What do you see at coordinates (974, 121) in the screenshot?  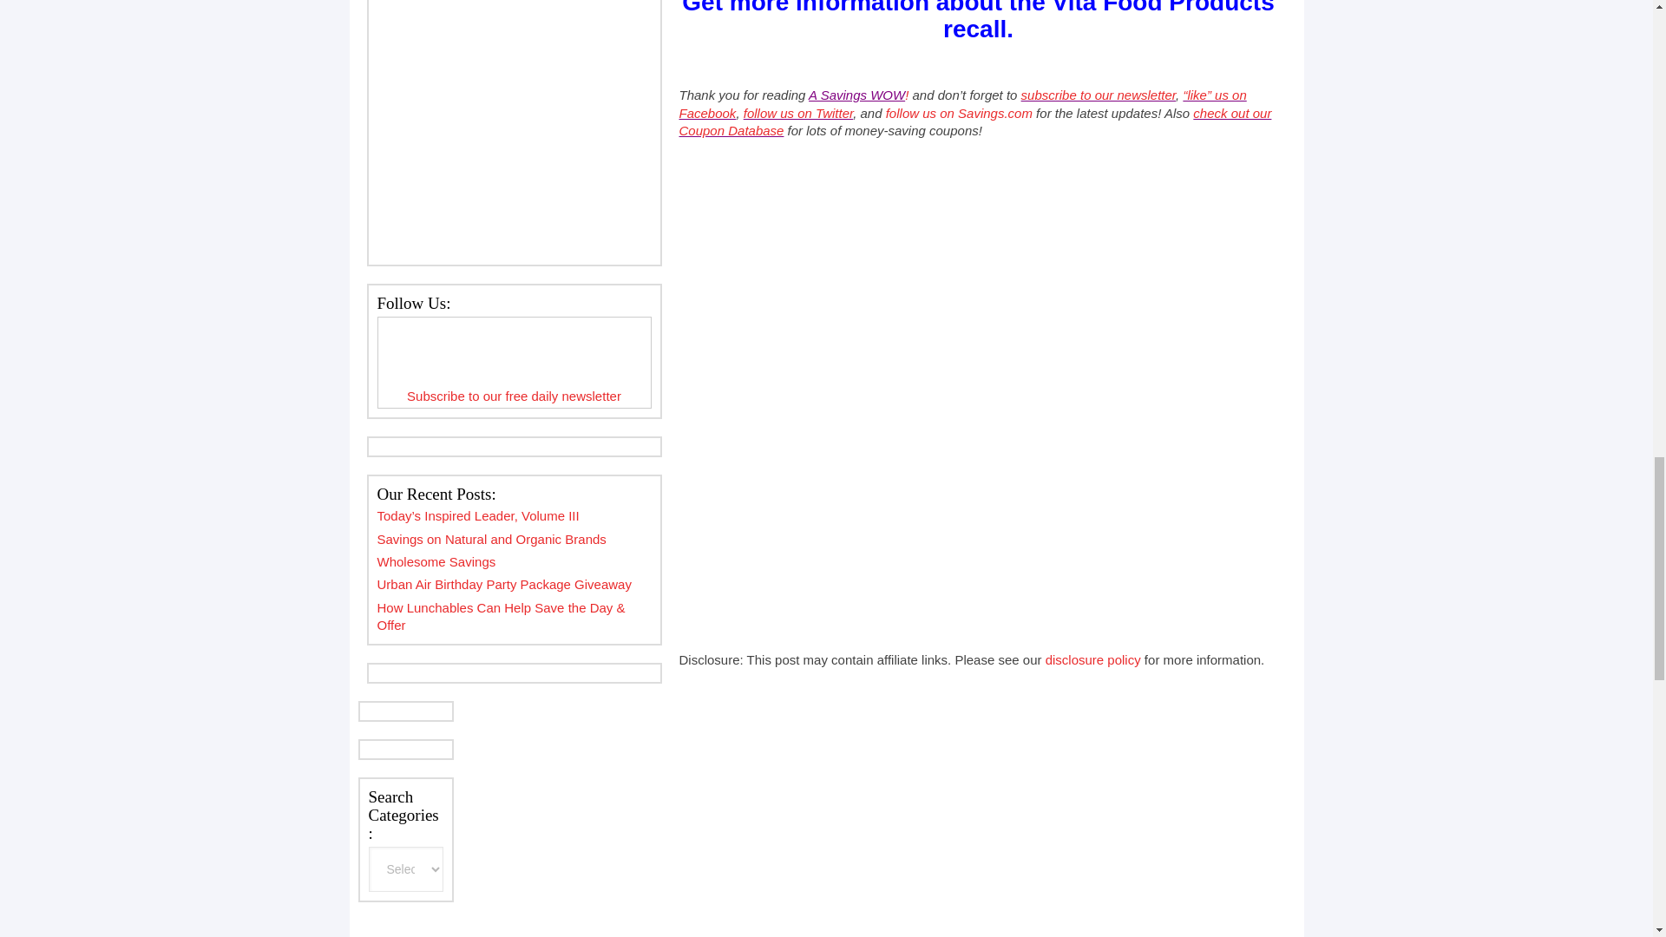 I see `Coupon Database` at bounding box center [974, 121].